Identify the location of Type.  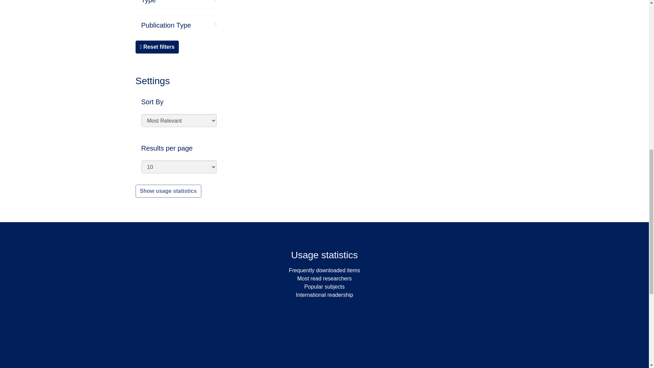
(178, 2).